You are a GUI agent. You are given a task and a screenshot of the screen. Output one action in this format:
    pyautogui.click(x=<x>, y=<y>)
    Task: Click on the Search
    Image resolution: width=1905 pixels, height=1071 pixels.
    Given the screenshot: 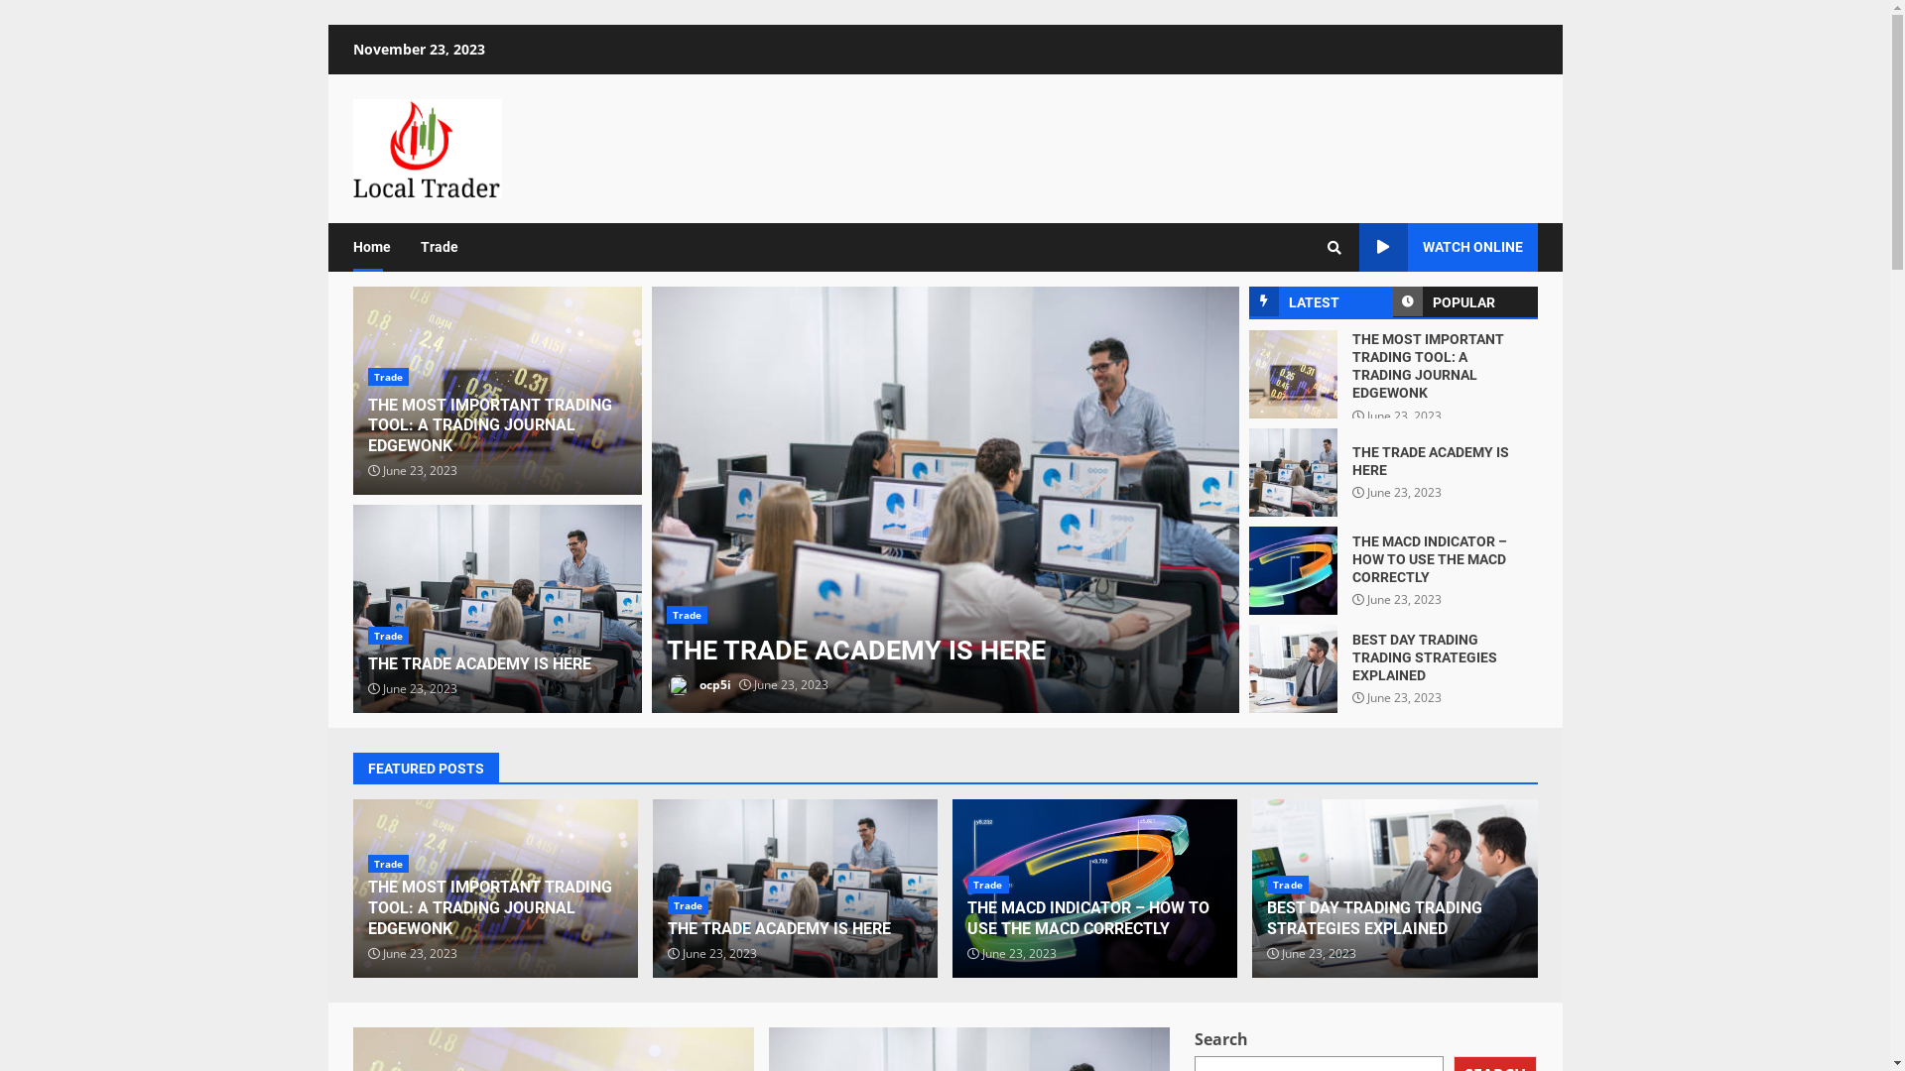 What is the action you would take?
    pyautogui.click(x=1298, y=315)
    